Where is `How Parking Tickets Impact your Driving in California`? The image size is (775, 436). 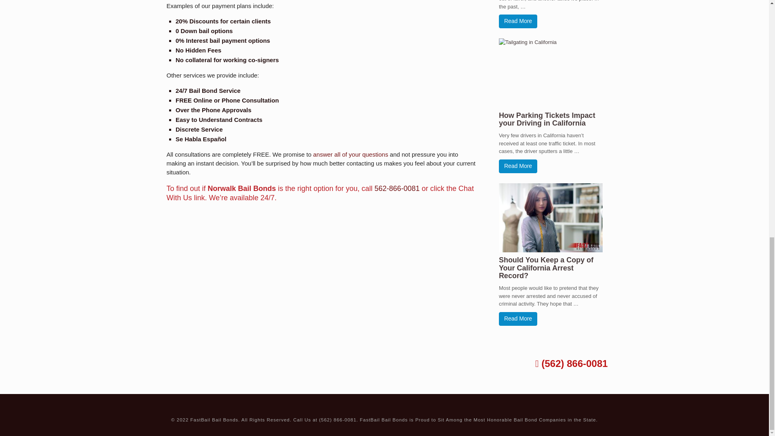
How Parking Tickets Impact your Driving in California is located at coordinates (547, 119).